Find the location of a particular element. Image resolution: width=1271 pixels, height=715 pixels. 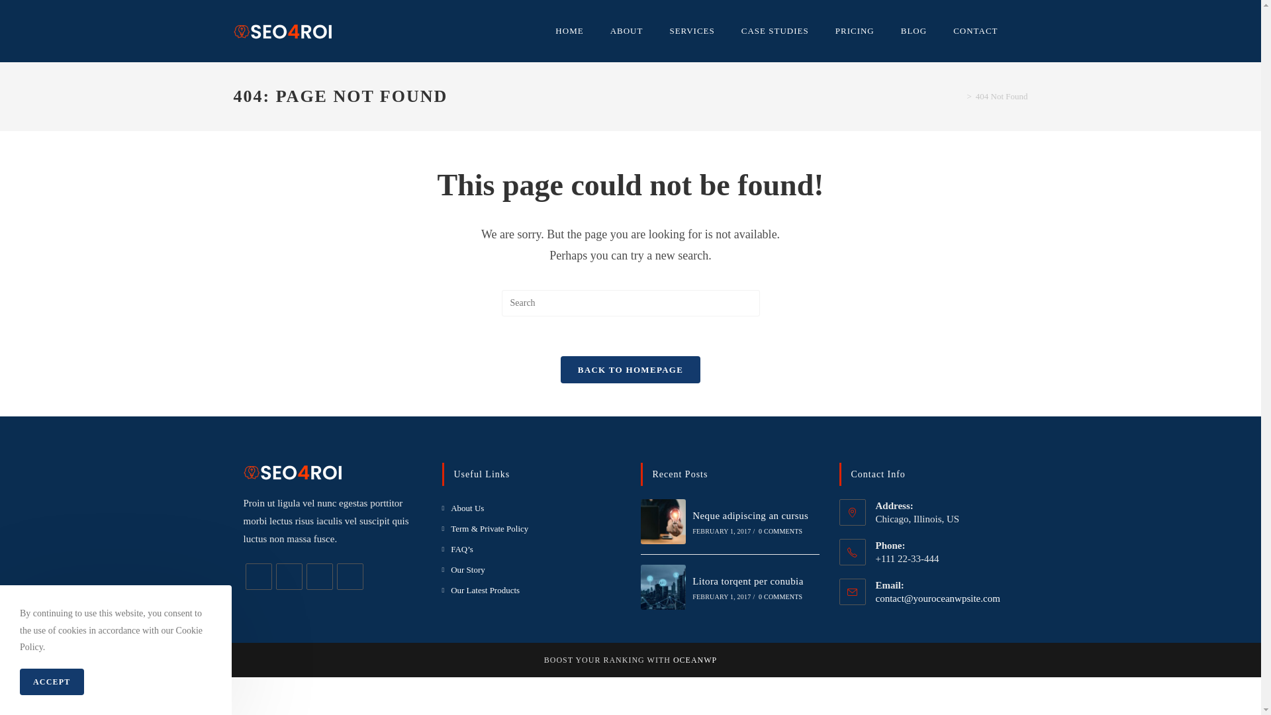

PRICING is located at coordinates (855, 31).